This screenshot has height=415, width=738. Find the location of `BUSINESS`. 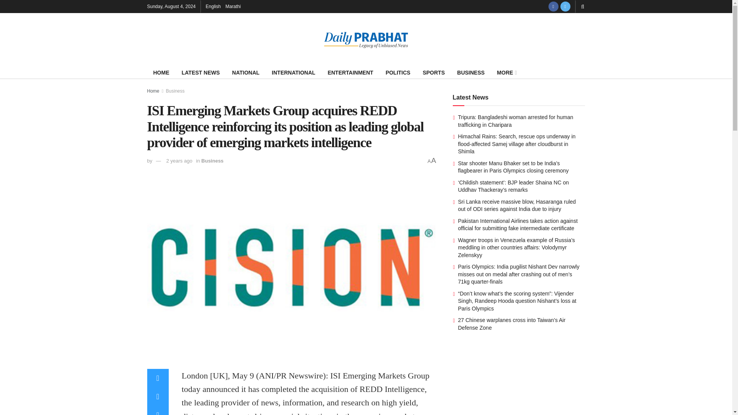

BUSINESS is located at coordinates (470, 72).